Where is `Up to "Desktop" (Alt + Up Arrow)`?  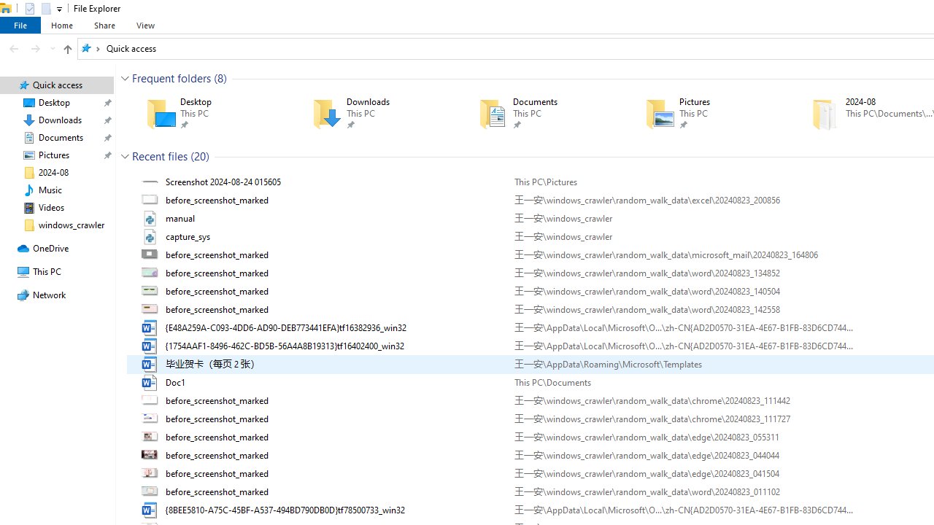 Up to "Desktop" (Alt + Up Arrow) is located at coordinates (67, 50).